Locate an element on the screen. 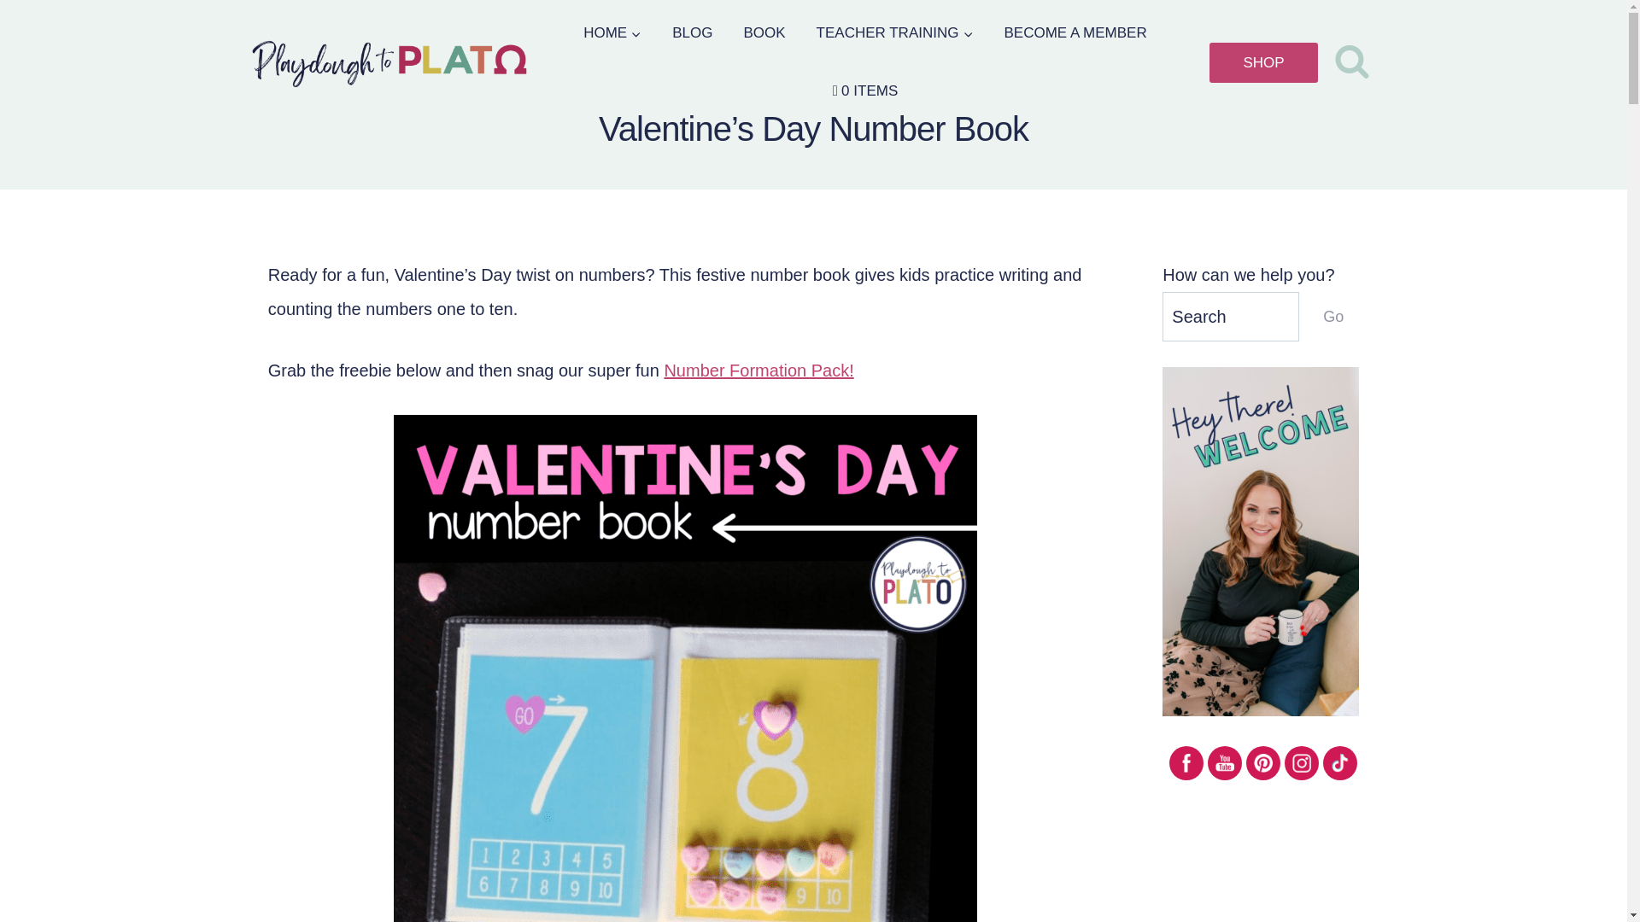  Pinterest is located at coordinates (1262, 763).